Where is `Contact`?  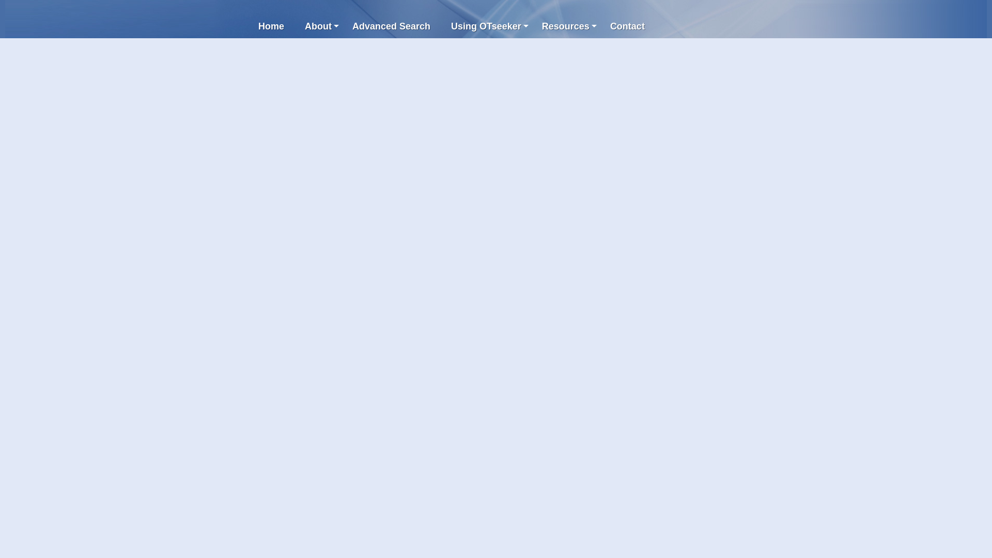
Contact is located at coordinates (627, 26).